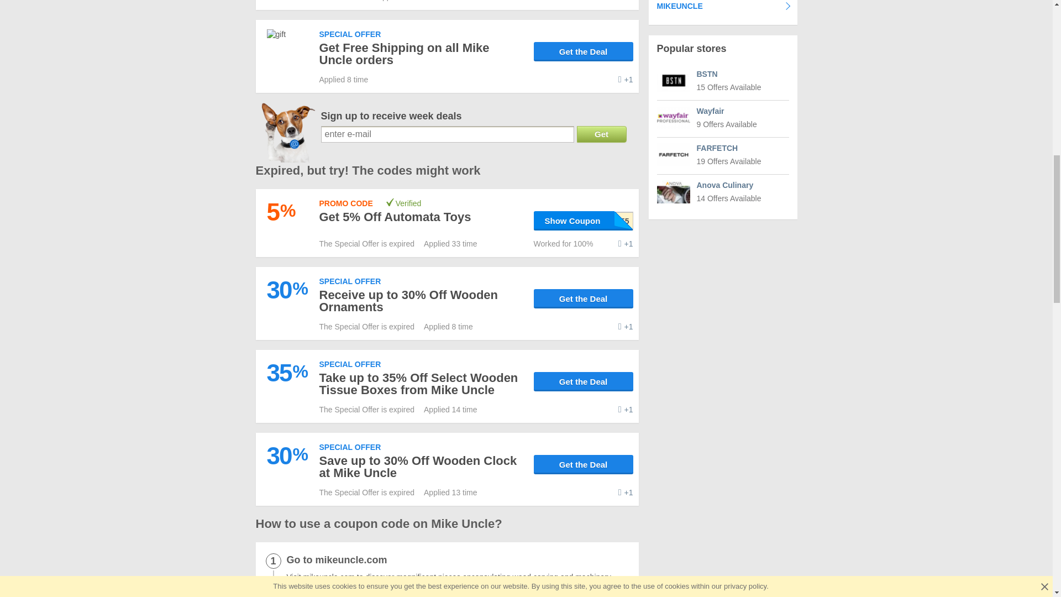 The width and height of the screenshot is (1061, 597). What do you see at coordinates (584, 381) in the screenshot?
I see `Get the Deal` at bounding box center [584, 381].